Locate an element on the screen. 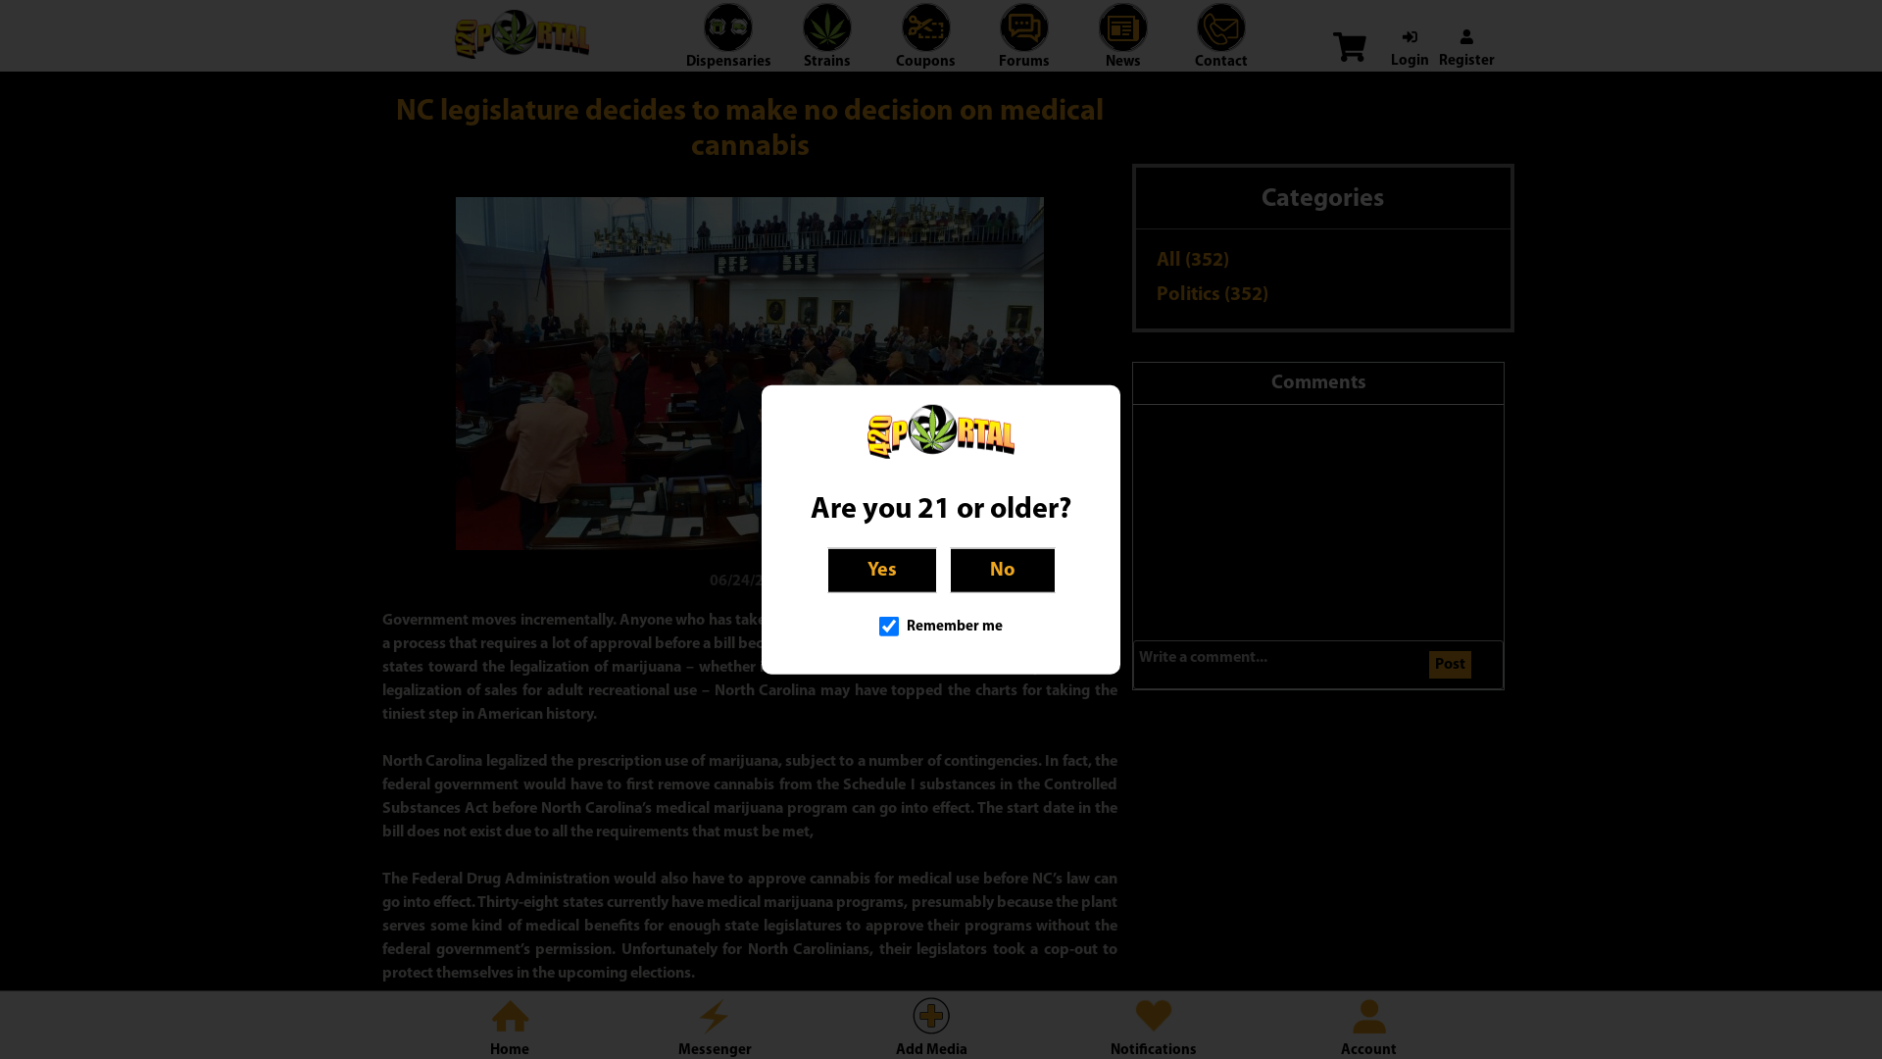 The height and width of the screenshot is (1059, 1882). News is located at coordinates (1123, 47).